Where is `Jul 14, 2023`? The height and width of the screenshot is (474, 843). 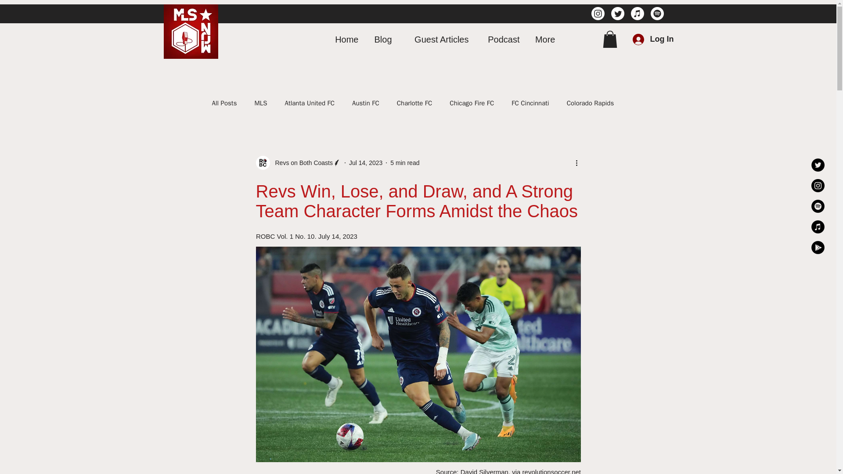
Jul 14, 2023 is located at coordinates (365, 162).